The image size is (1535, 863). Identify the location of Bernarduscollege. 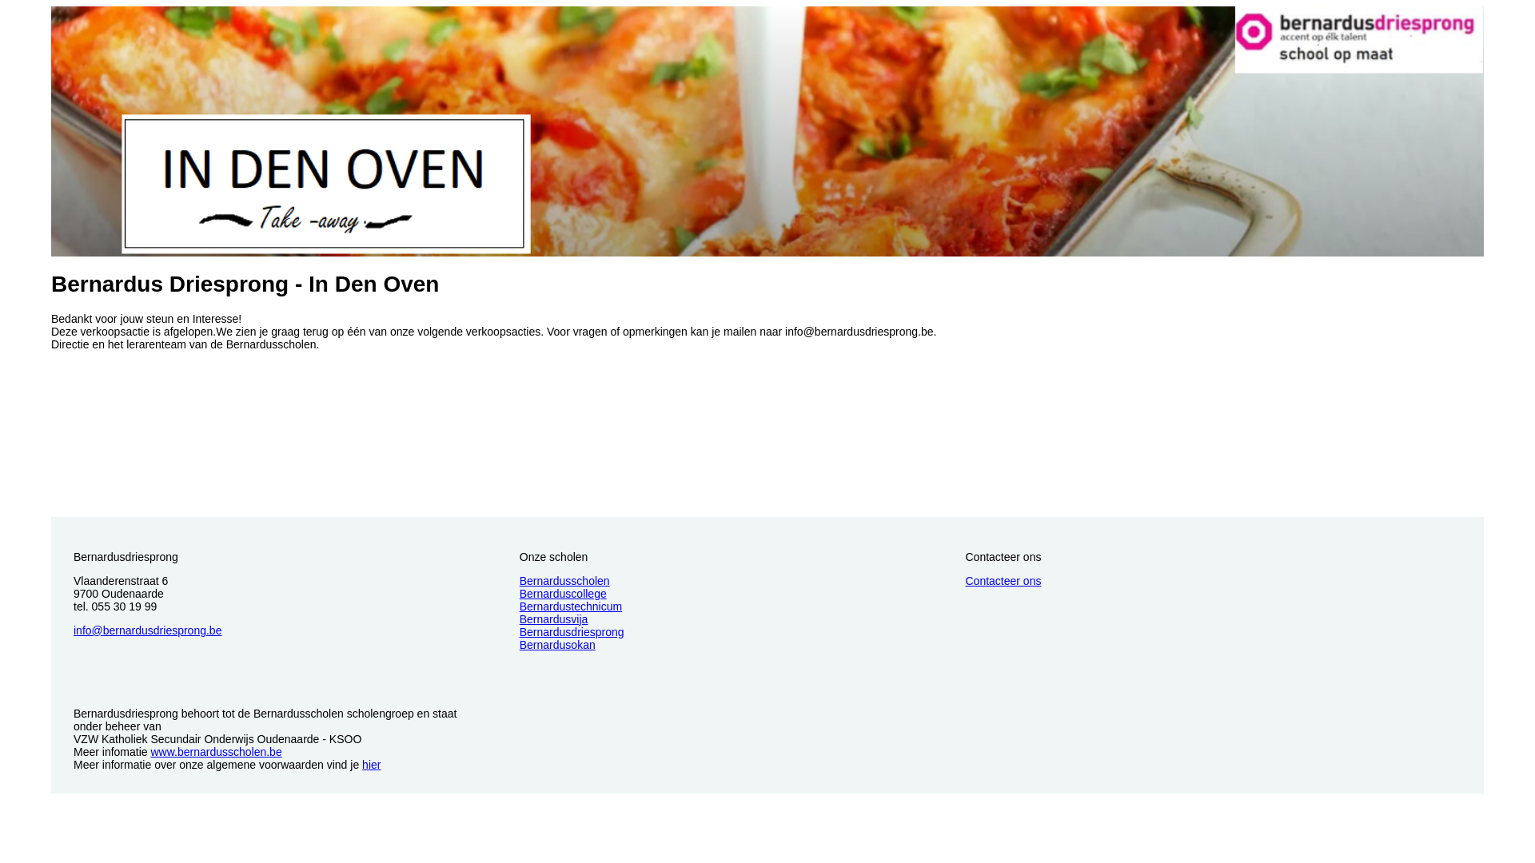
(563, 594).